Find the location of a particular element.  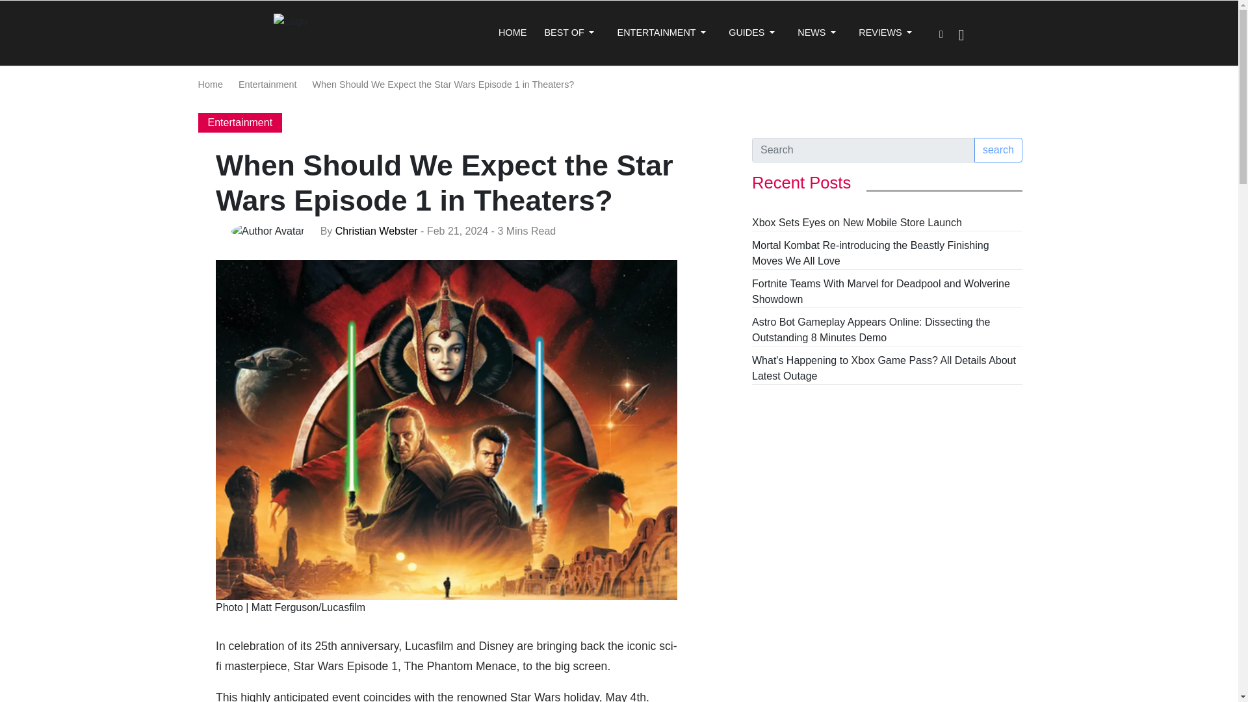

REVIEWS is located at coordinates (885, 33).